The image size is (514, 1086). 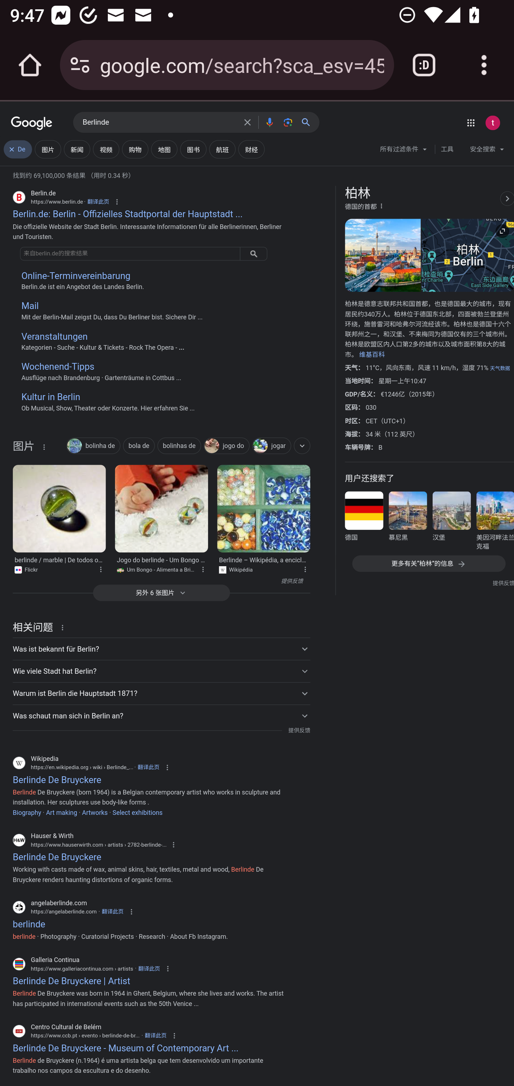 What do you see at coordinates (157, 581) in the screenshot?
I see `提供反馈` at bounding box center [157, 581].